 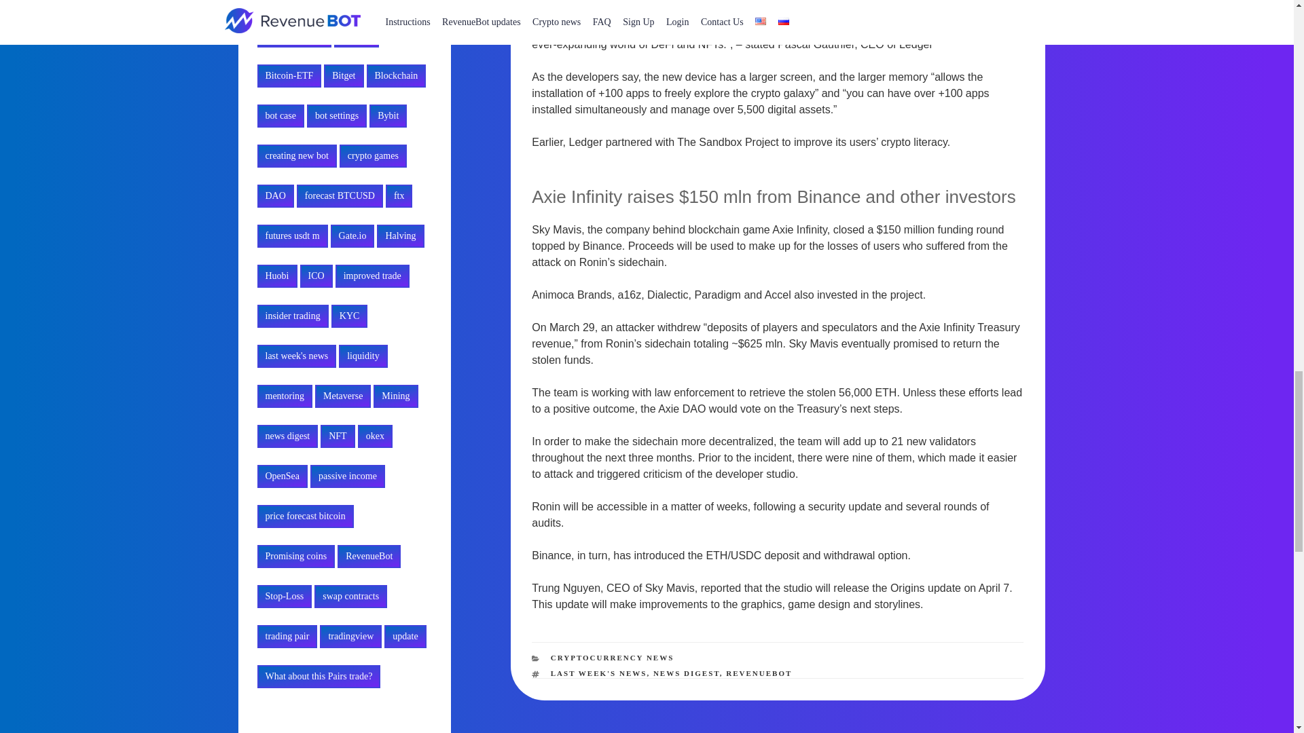 I want to click on LAST WEEK'S NEWS, so click(x=598, y=673).